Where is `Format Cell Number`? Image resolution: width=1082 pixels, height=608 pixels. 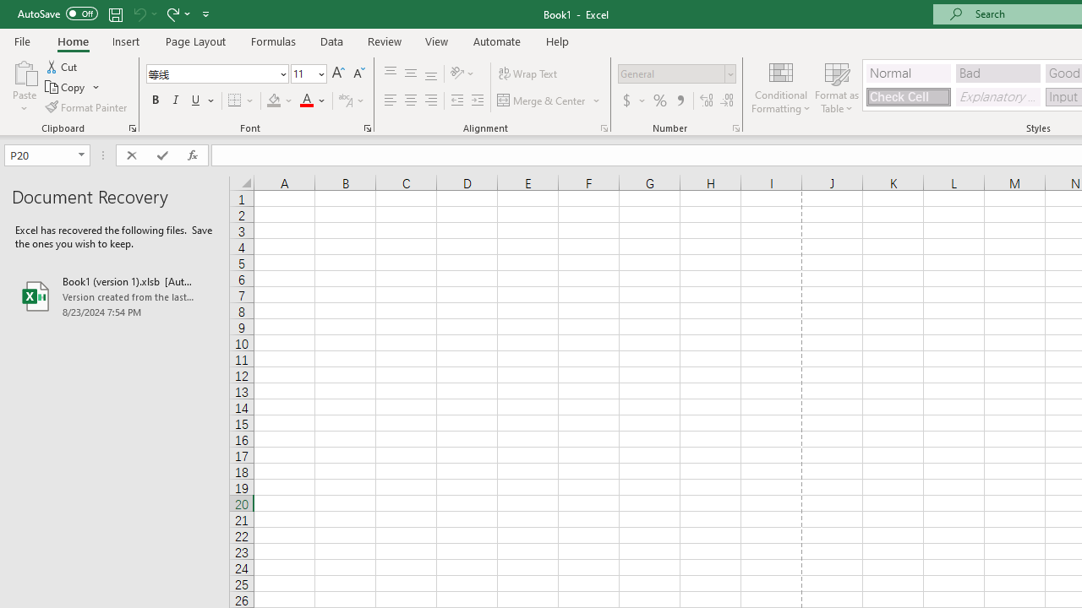
Format Cell Number is located at coordinates (735, 128).